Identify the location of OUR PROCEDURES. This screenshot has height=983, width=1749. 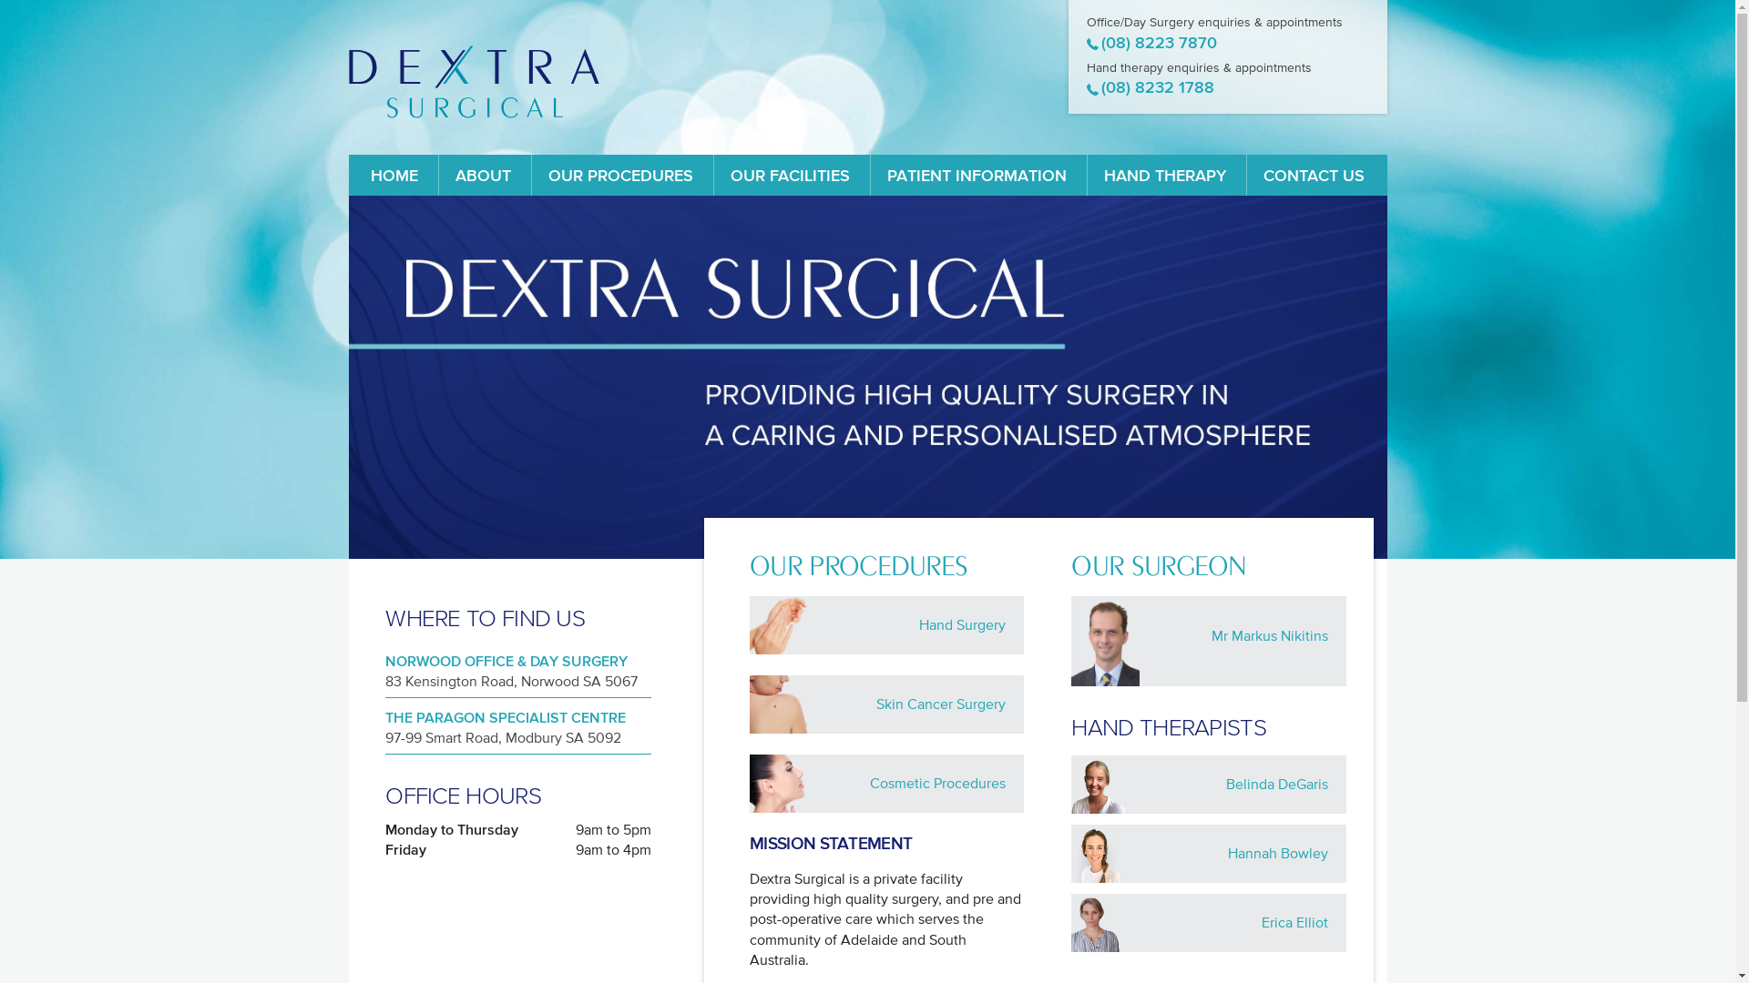
(621, 175).